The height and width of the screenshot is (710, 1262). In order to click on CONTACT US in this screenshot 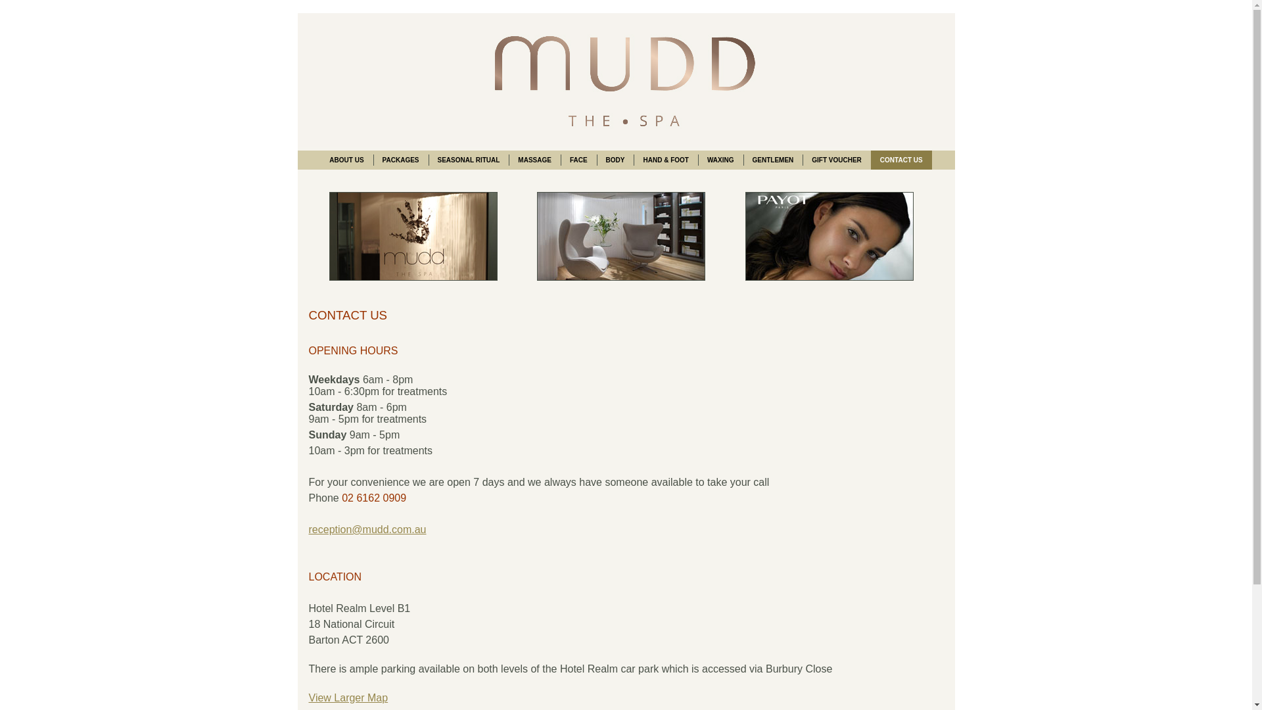, I will do `click(902, 160)`.